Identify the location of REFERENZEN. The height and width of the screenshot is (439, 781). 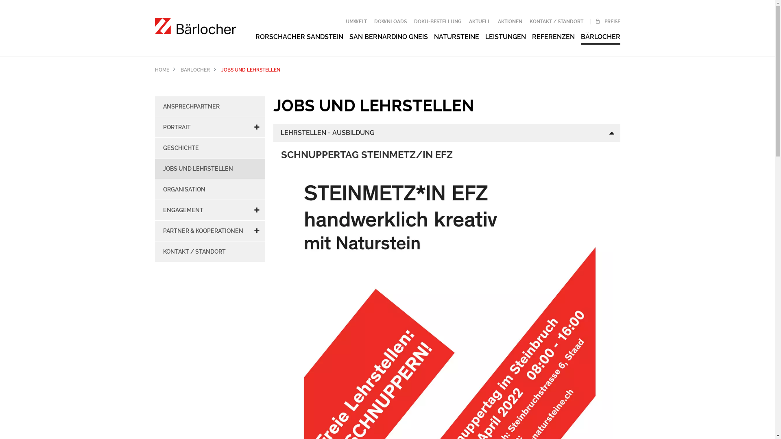
(553, 37).